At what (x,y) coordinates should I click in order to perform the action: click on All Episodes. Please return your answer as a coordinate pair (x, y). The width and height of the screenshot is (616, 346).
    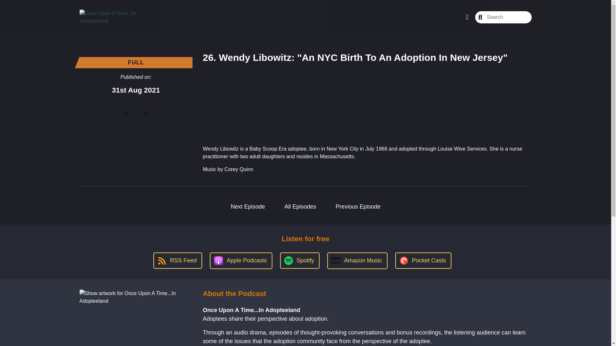
    Looking at the image, I should click on (300, 207).